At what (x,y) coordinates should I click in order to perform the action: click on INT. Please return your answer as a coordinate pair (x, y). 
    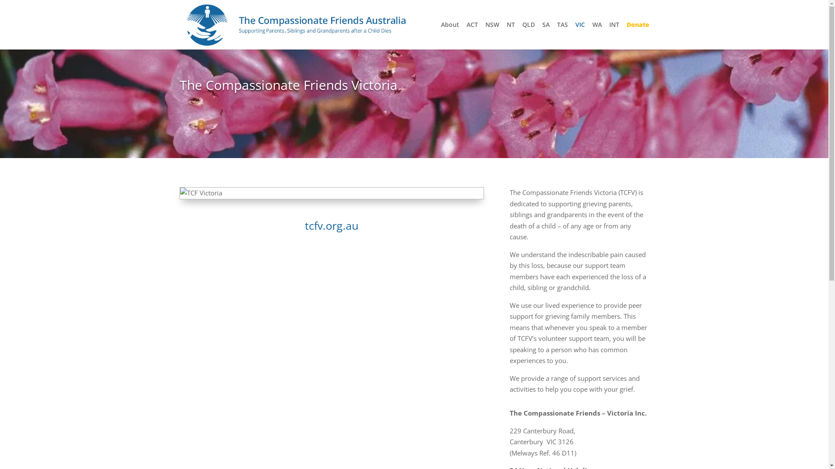
    Looking at the image, I should click on (614, 36).